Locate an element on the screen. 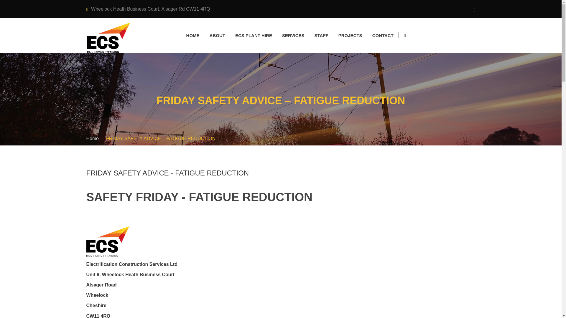 The image size is (566, 318). ECS PLANT HIRE is located at coordinates (254, 35).